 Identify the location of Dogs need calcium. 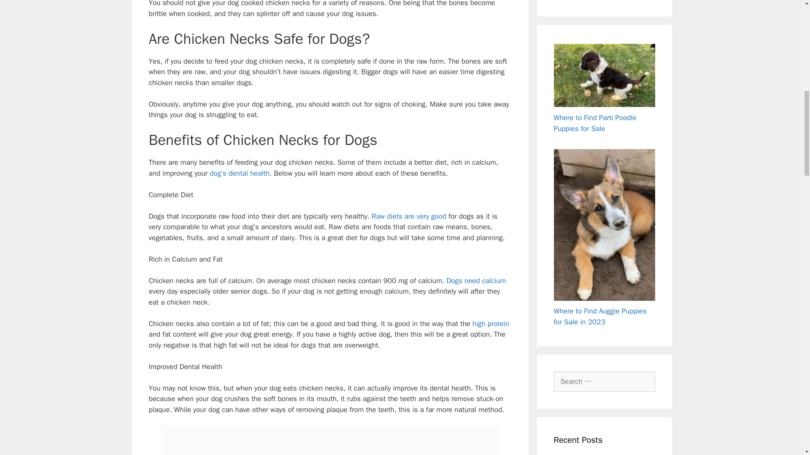
(476, 281).